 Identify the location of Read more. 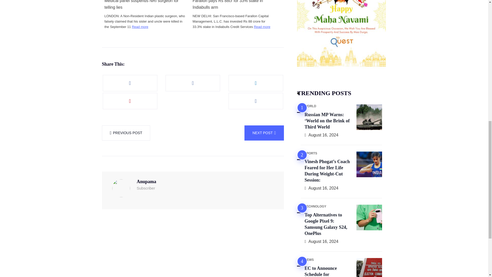
(262, 27).